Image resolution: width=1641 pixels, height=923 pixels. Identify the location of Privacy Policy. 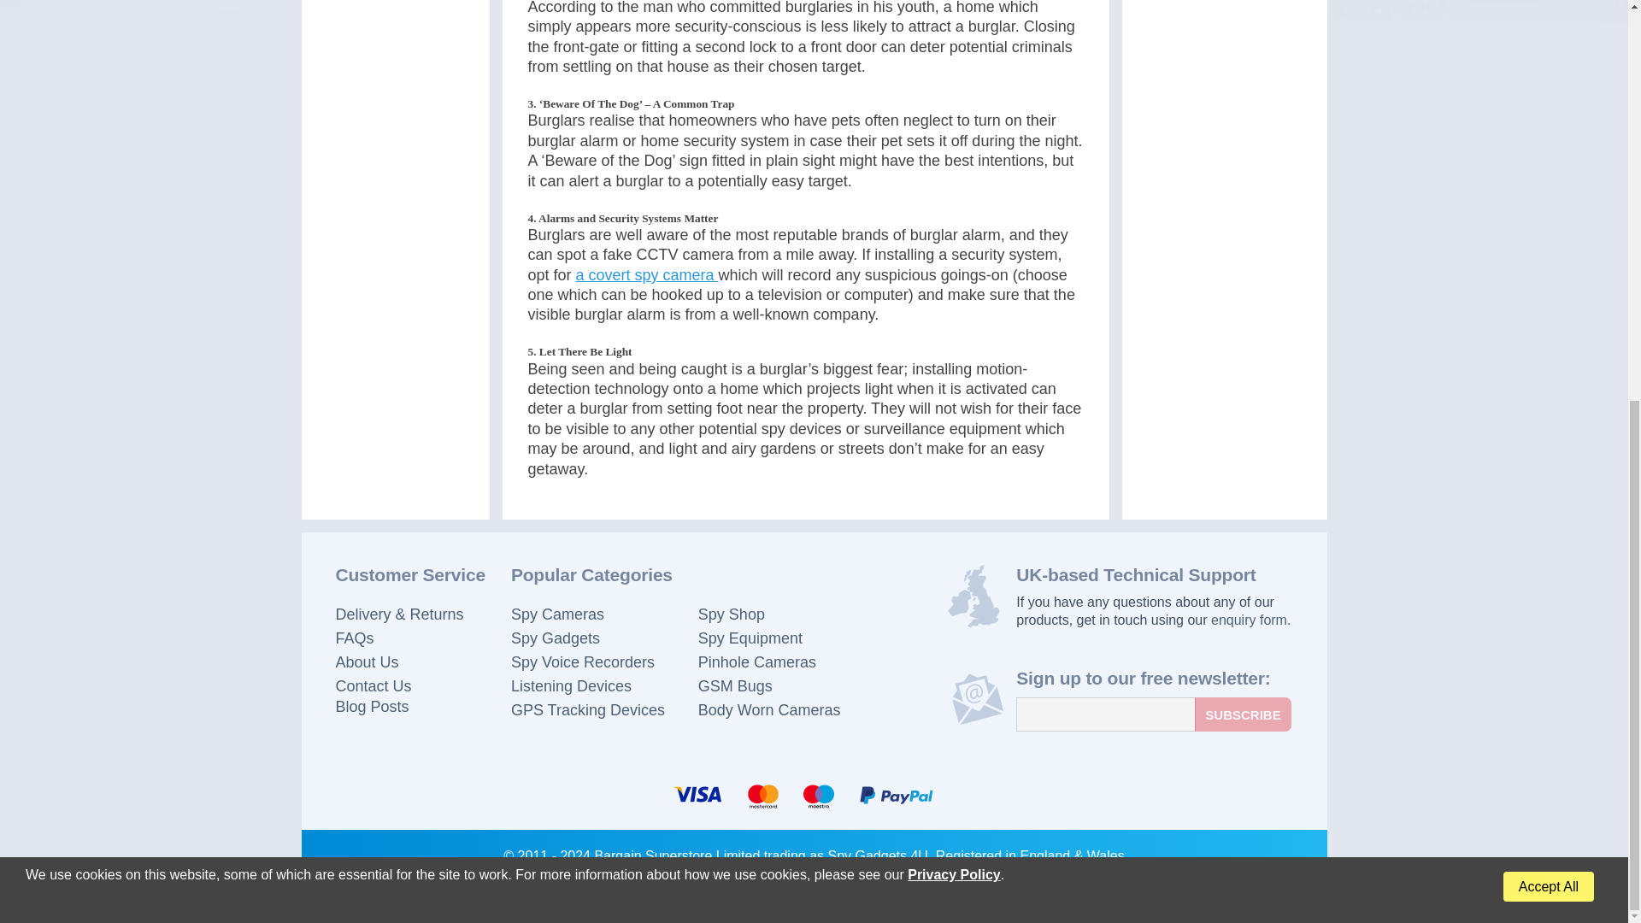
(850, 897).